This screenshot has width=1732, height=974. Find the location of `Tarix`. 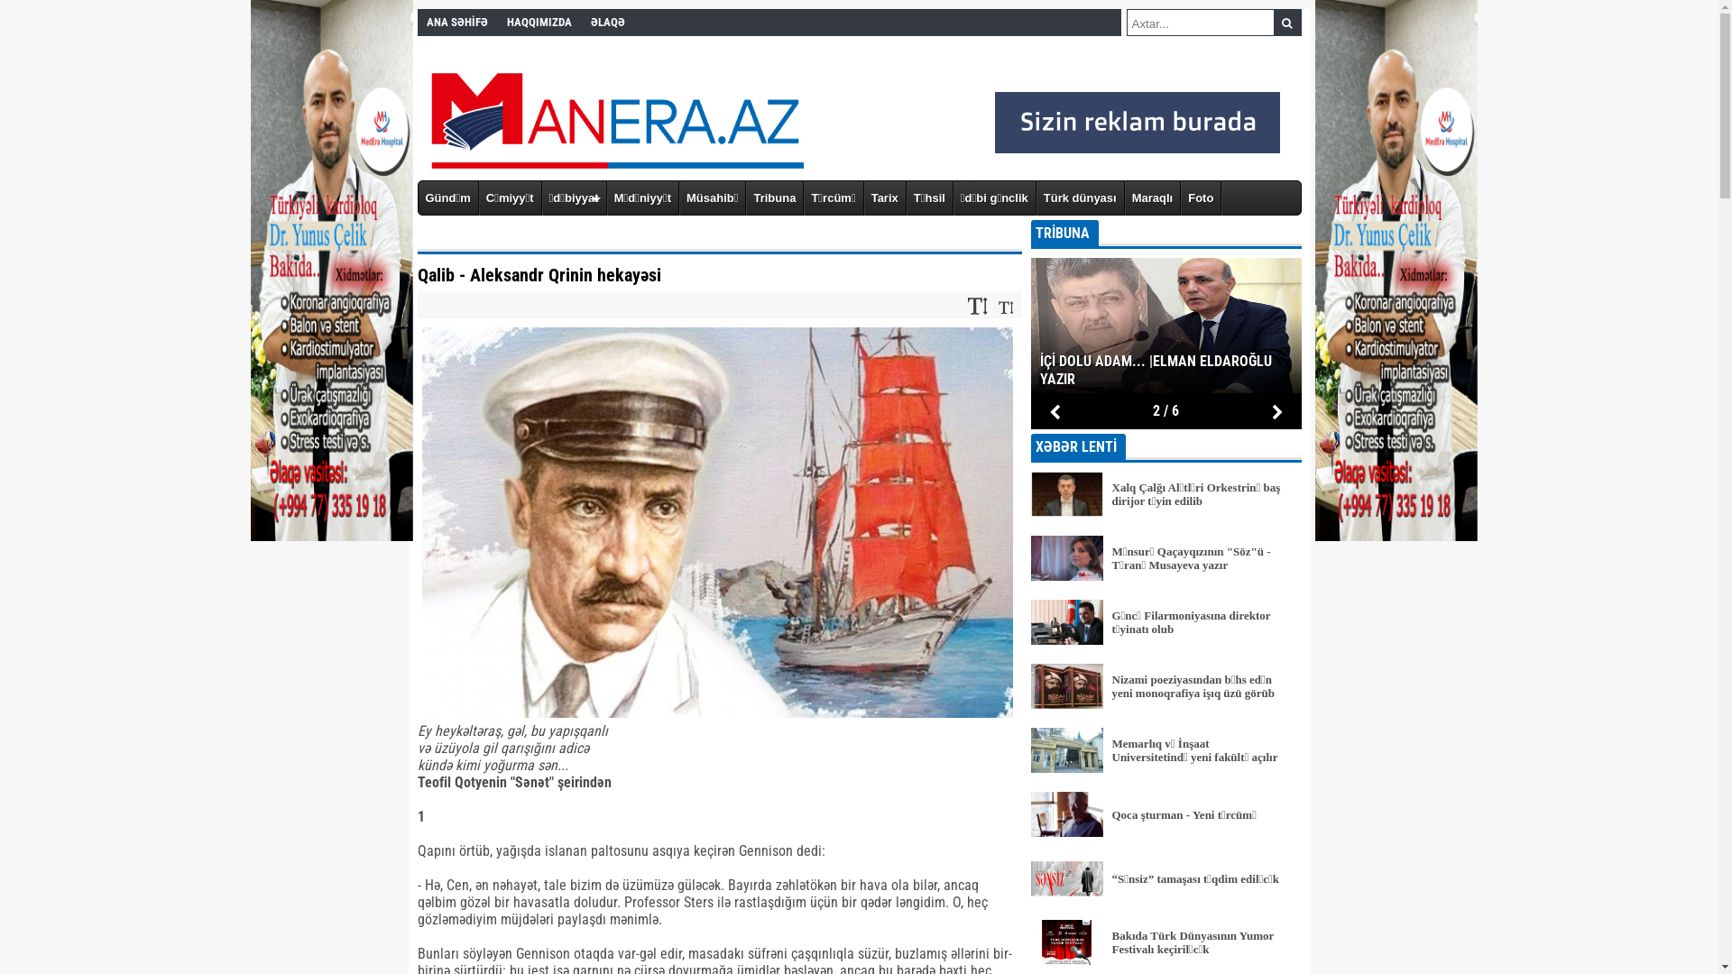

Tarix is located at coordinates (886, 198).